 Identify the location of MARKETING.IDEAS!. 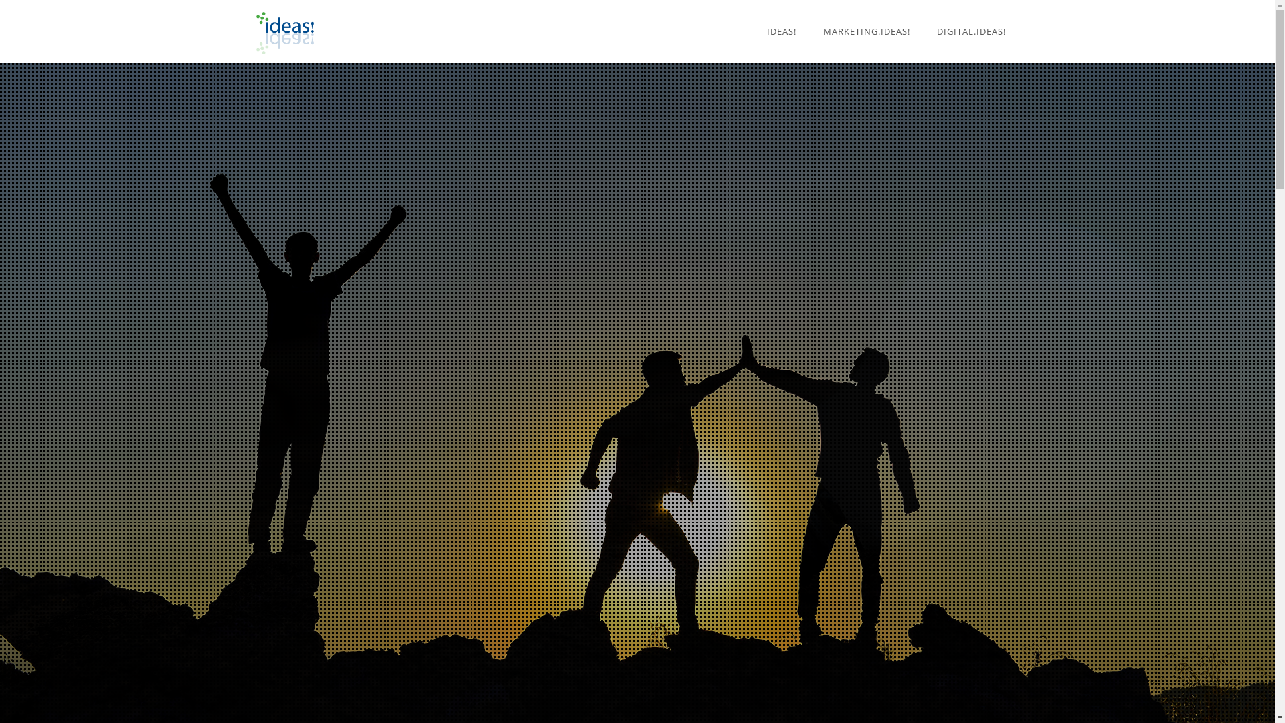
(867, 31).